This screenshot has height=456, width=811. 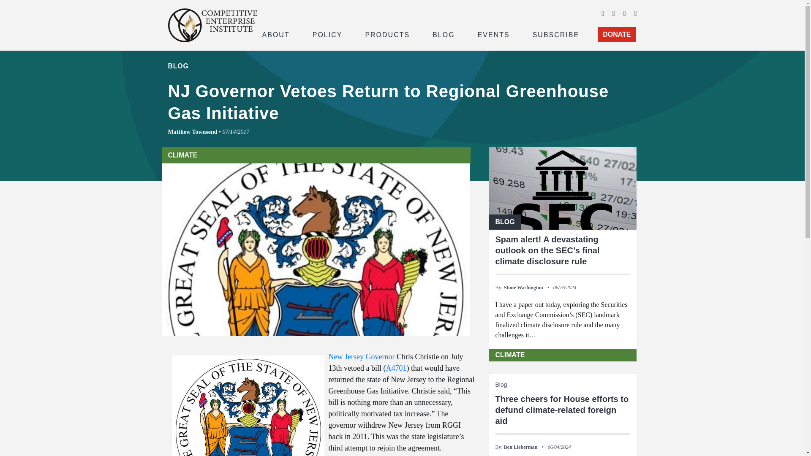 I want to click on SUBSCRIBE, so click(x=556, y=34).